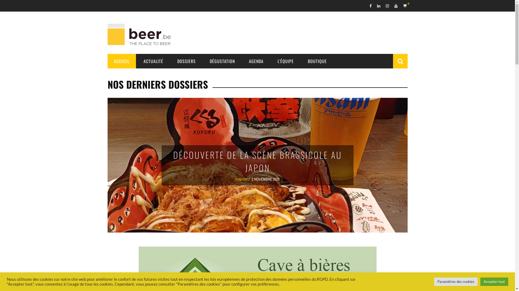  Describe the element at coordinates (317, 61) in the screenshot. I see `BOUTIQUE` at that location.